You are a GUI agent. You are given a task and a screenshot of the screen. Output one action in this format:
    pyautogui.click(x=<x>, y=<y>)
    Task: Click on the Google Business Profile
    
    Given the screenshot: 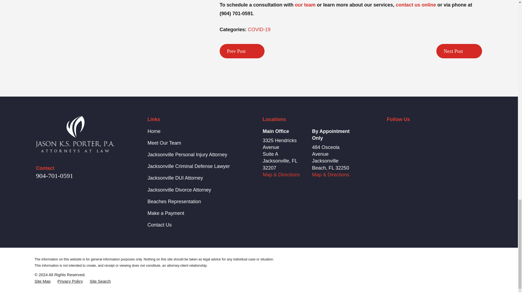 What is the action you would take?
    pyautogui.click(x=432, y=131)
    